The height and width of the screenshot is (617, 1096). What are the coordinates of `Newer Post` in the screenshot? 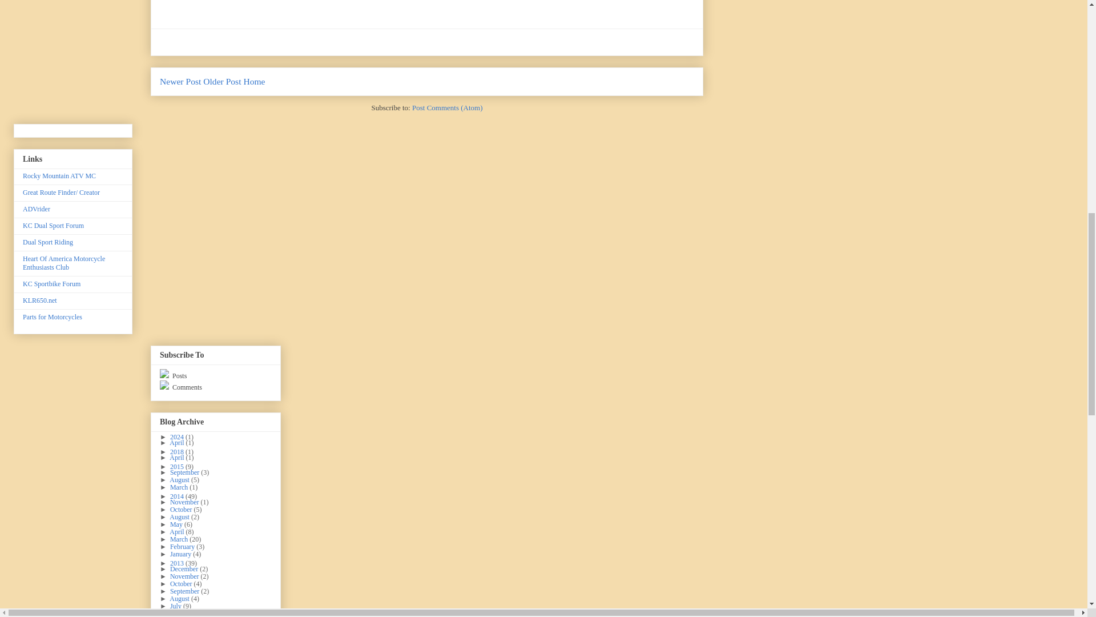 It's located at (180, 81).